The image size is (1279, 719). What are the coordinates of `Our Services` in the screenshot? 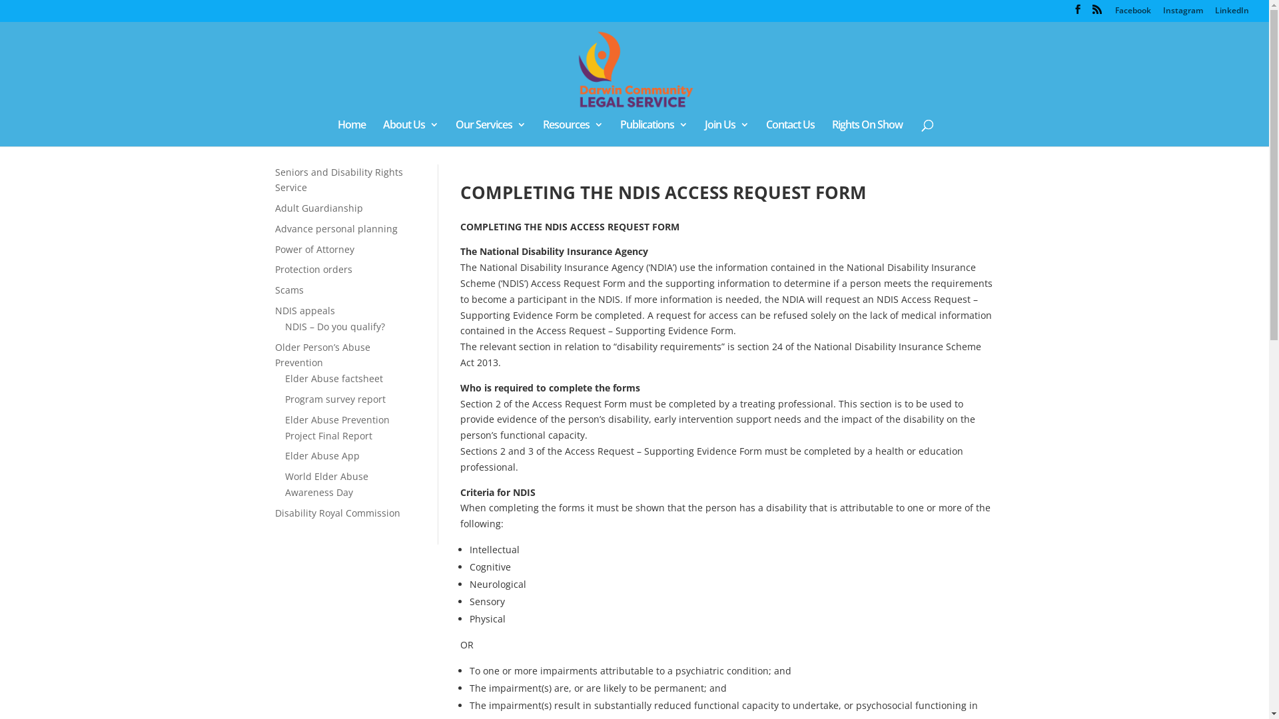 It's located at (490, 133).